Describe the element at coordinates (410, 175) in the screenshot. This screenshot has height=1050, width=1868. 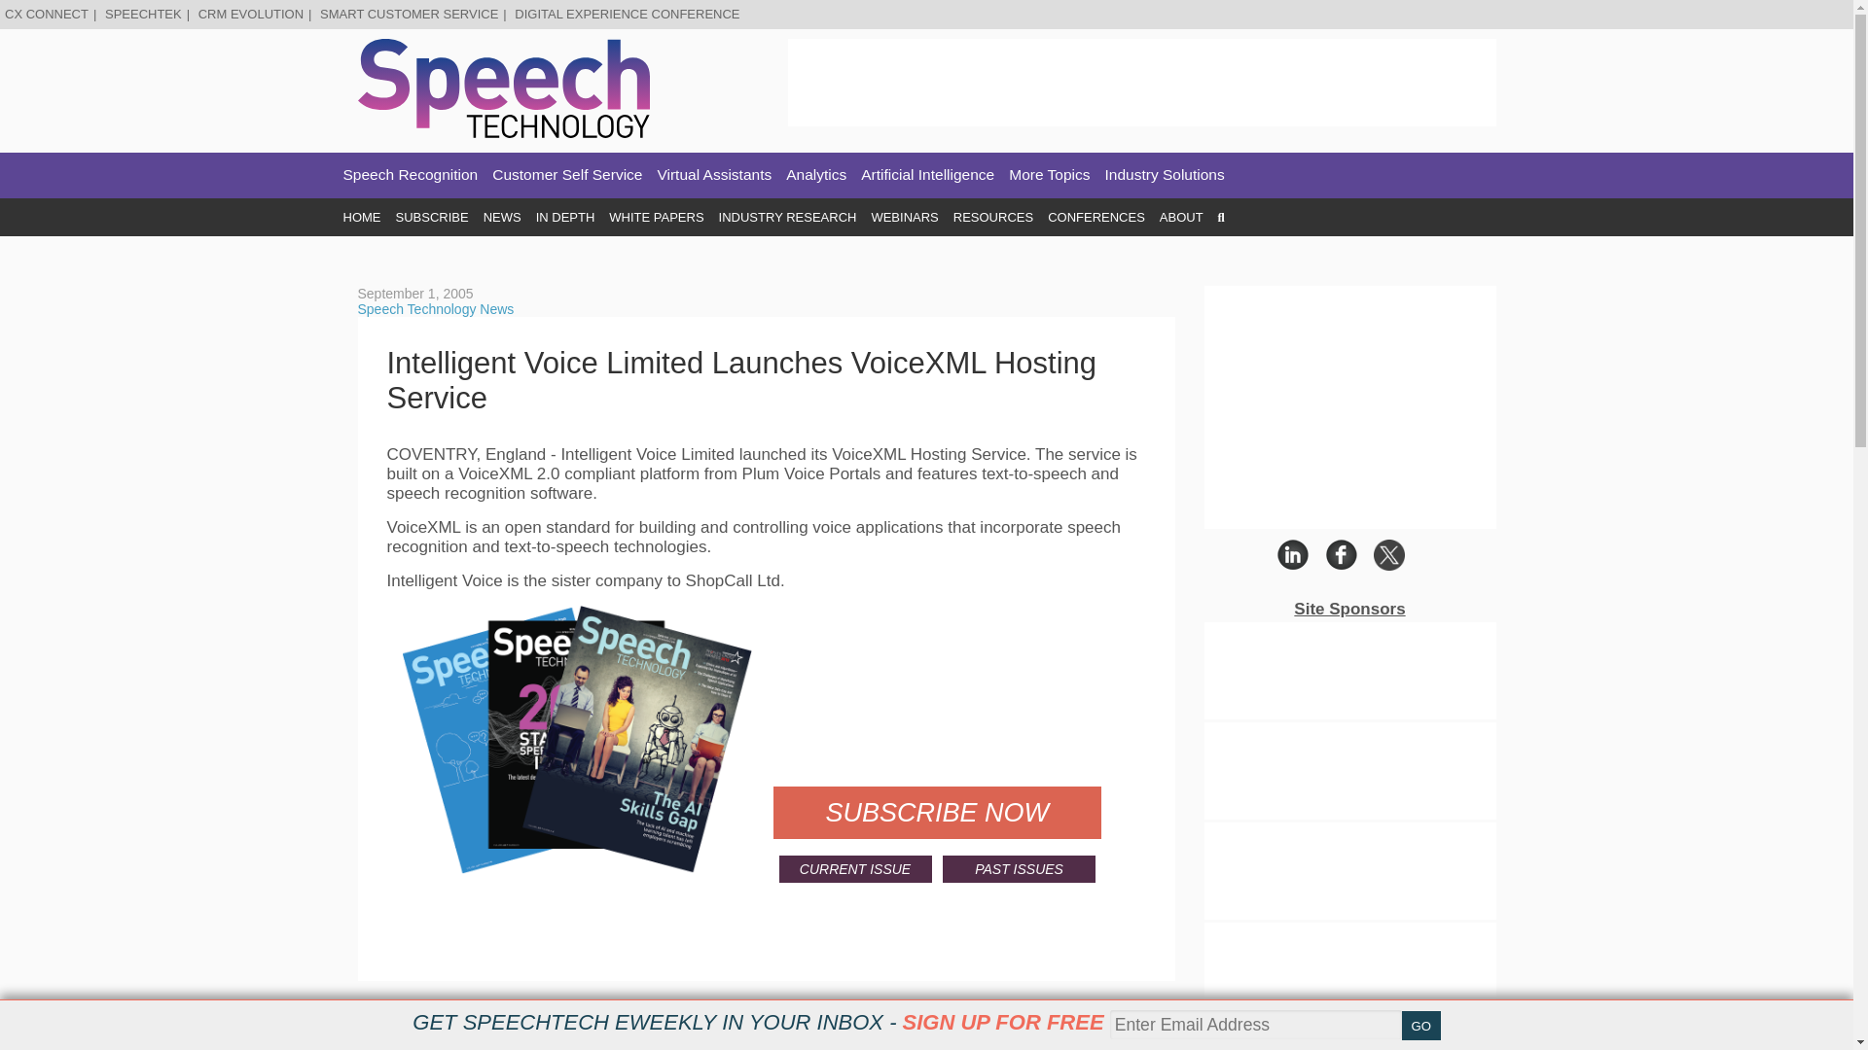
I see `Speech Recognition` at that location.